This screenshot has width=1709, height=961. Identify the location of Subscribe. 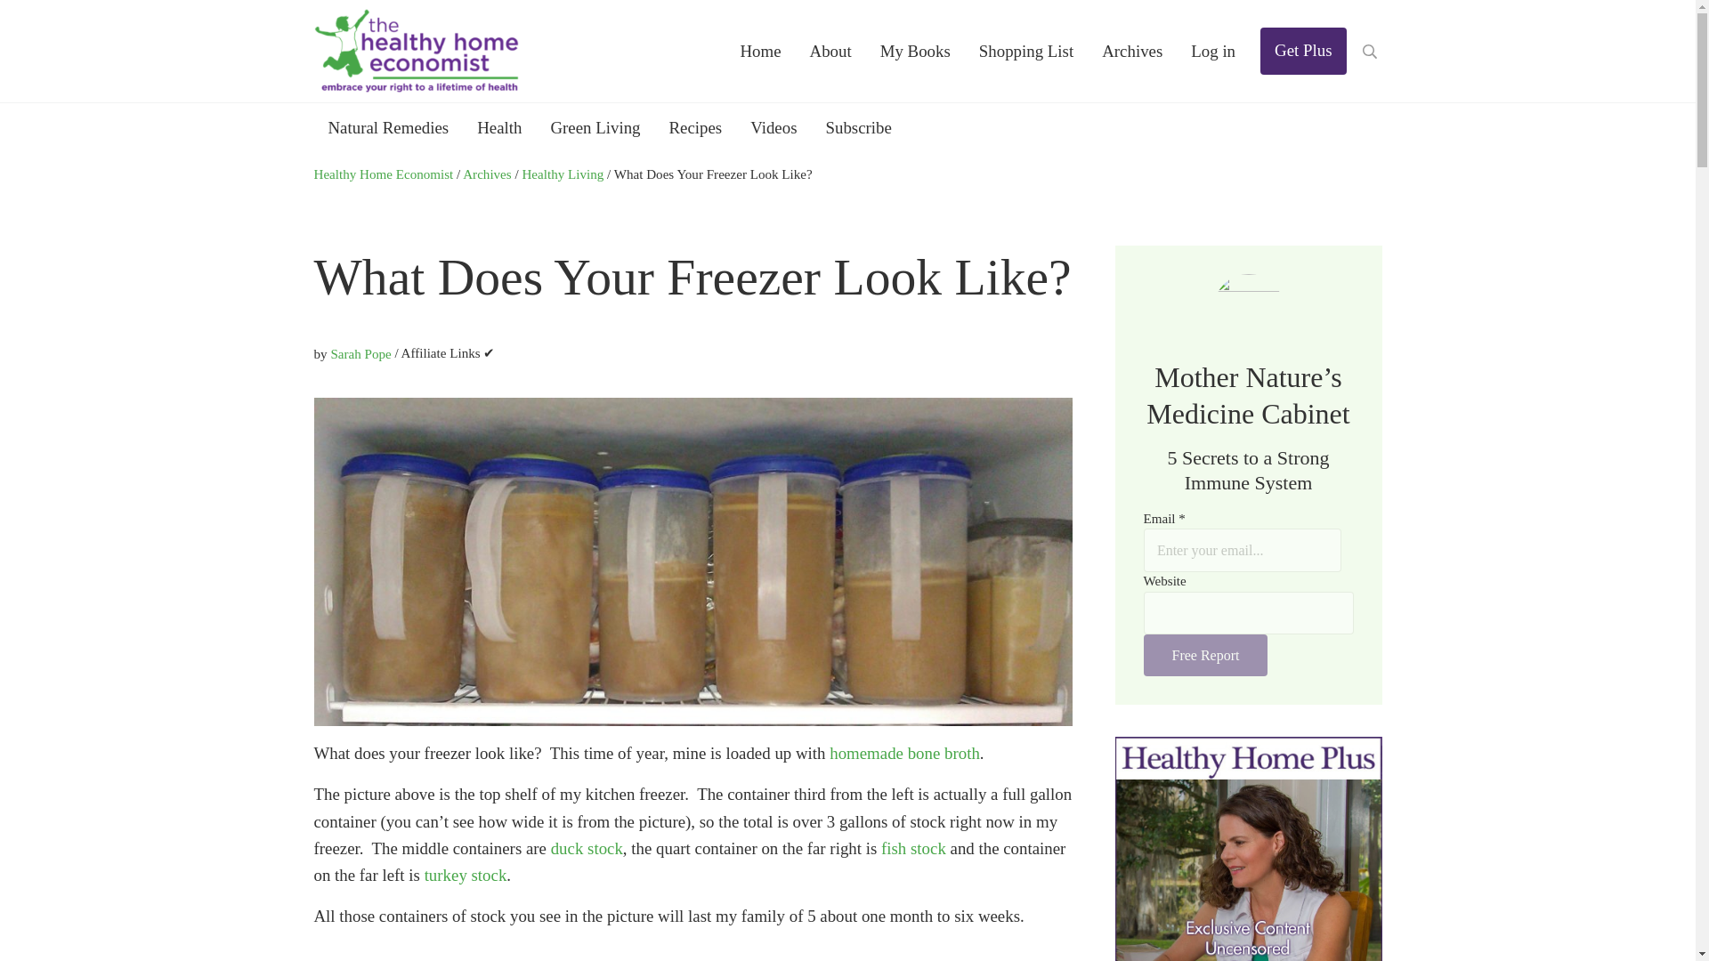
(858, 126).